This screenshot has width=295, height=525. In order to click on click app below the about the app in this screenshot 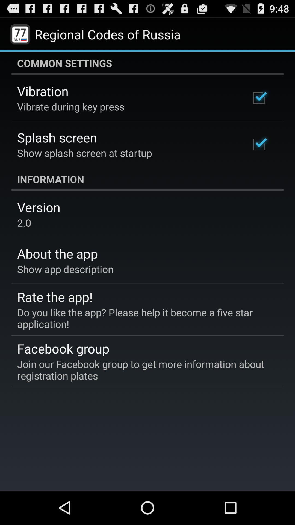, I will do `click(65, 269)`.